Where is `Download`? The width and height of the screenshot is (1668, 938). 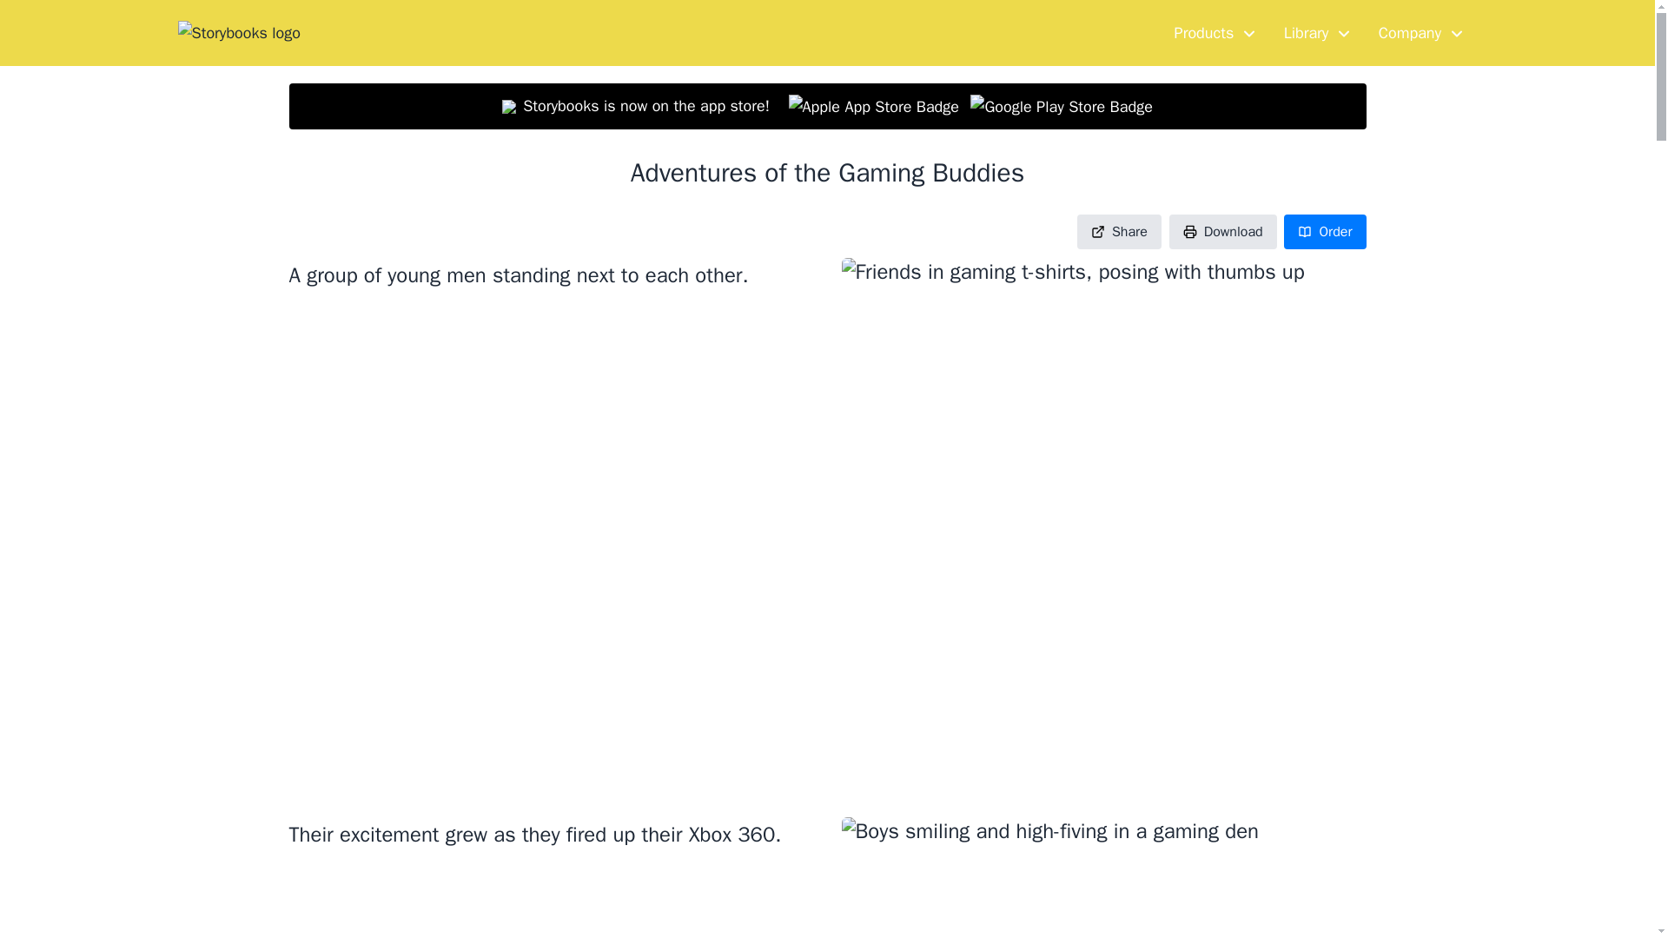 Download is located at coordinates (1223, 232).